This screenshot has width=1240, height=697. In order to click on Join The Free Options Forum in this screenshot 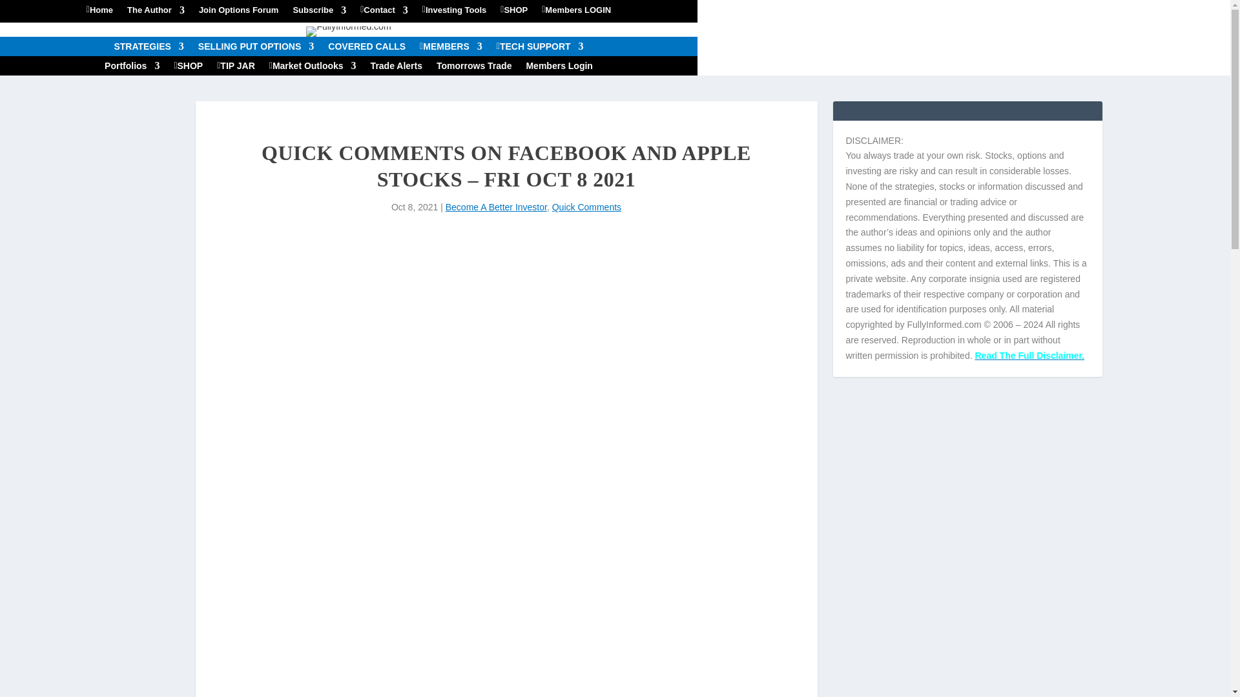, I will do `click(239, 13)`.